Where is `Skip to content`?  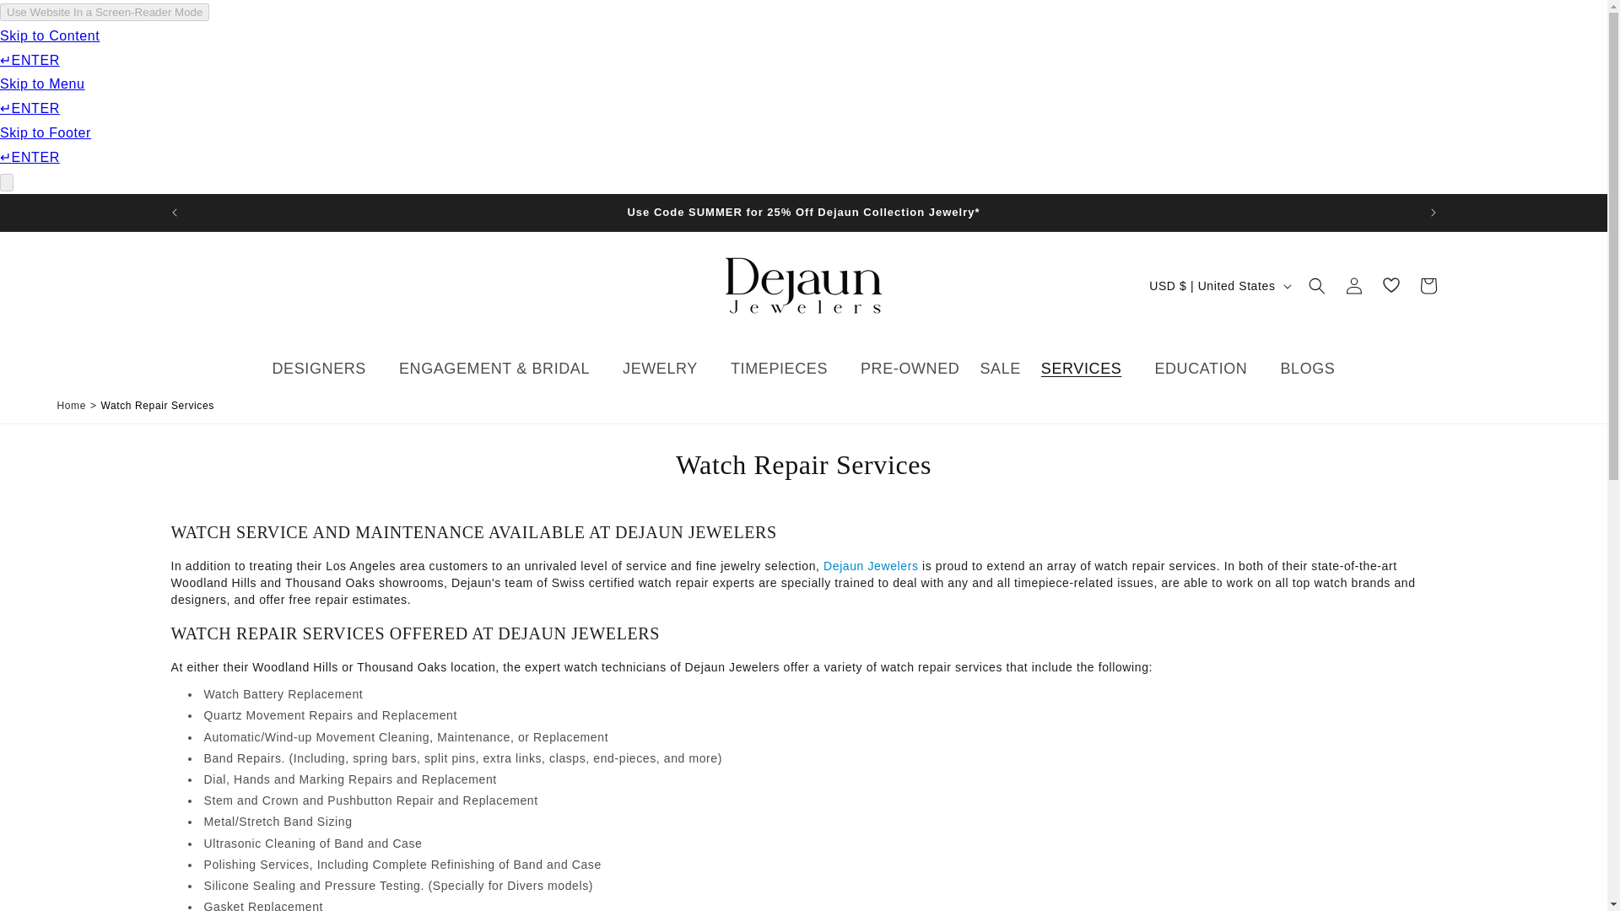
Skip to content is located at coordinates (51, 19).